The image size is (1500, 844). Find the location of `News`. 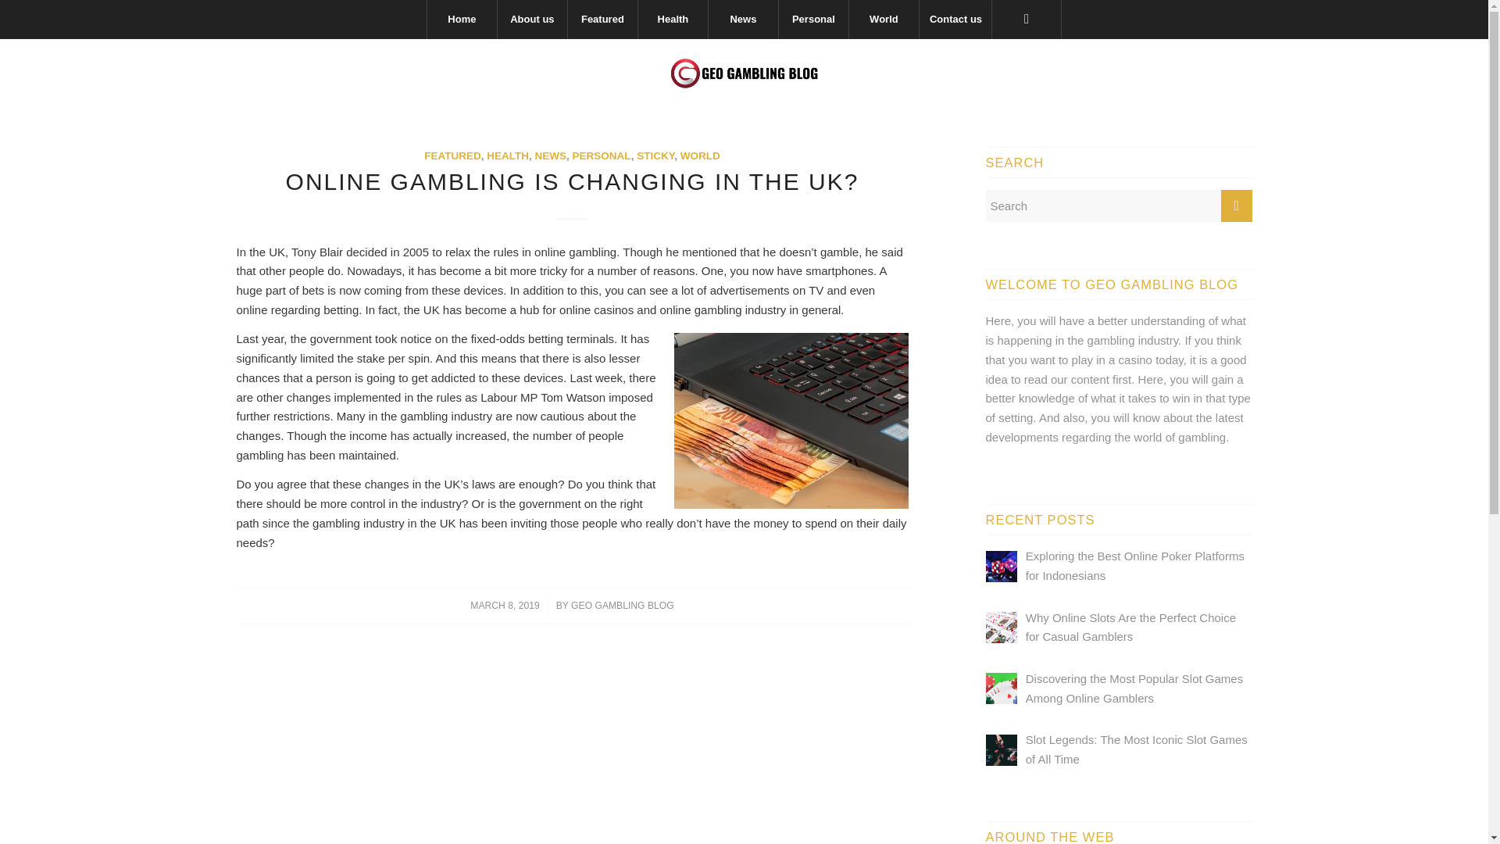

News is located at coordinates (743, 19).